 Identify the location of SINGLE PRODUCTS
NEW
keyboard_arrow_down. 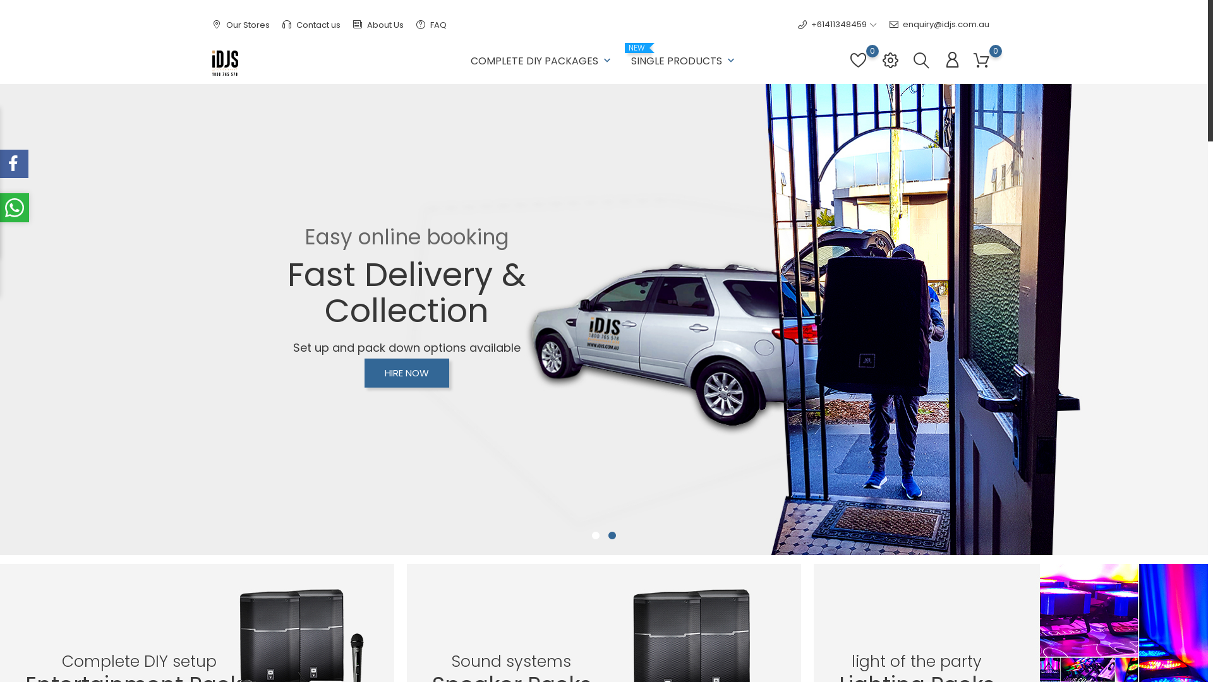
(684, 58).